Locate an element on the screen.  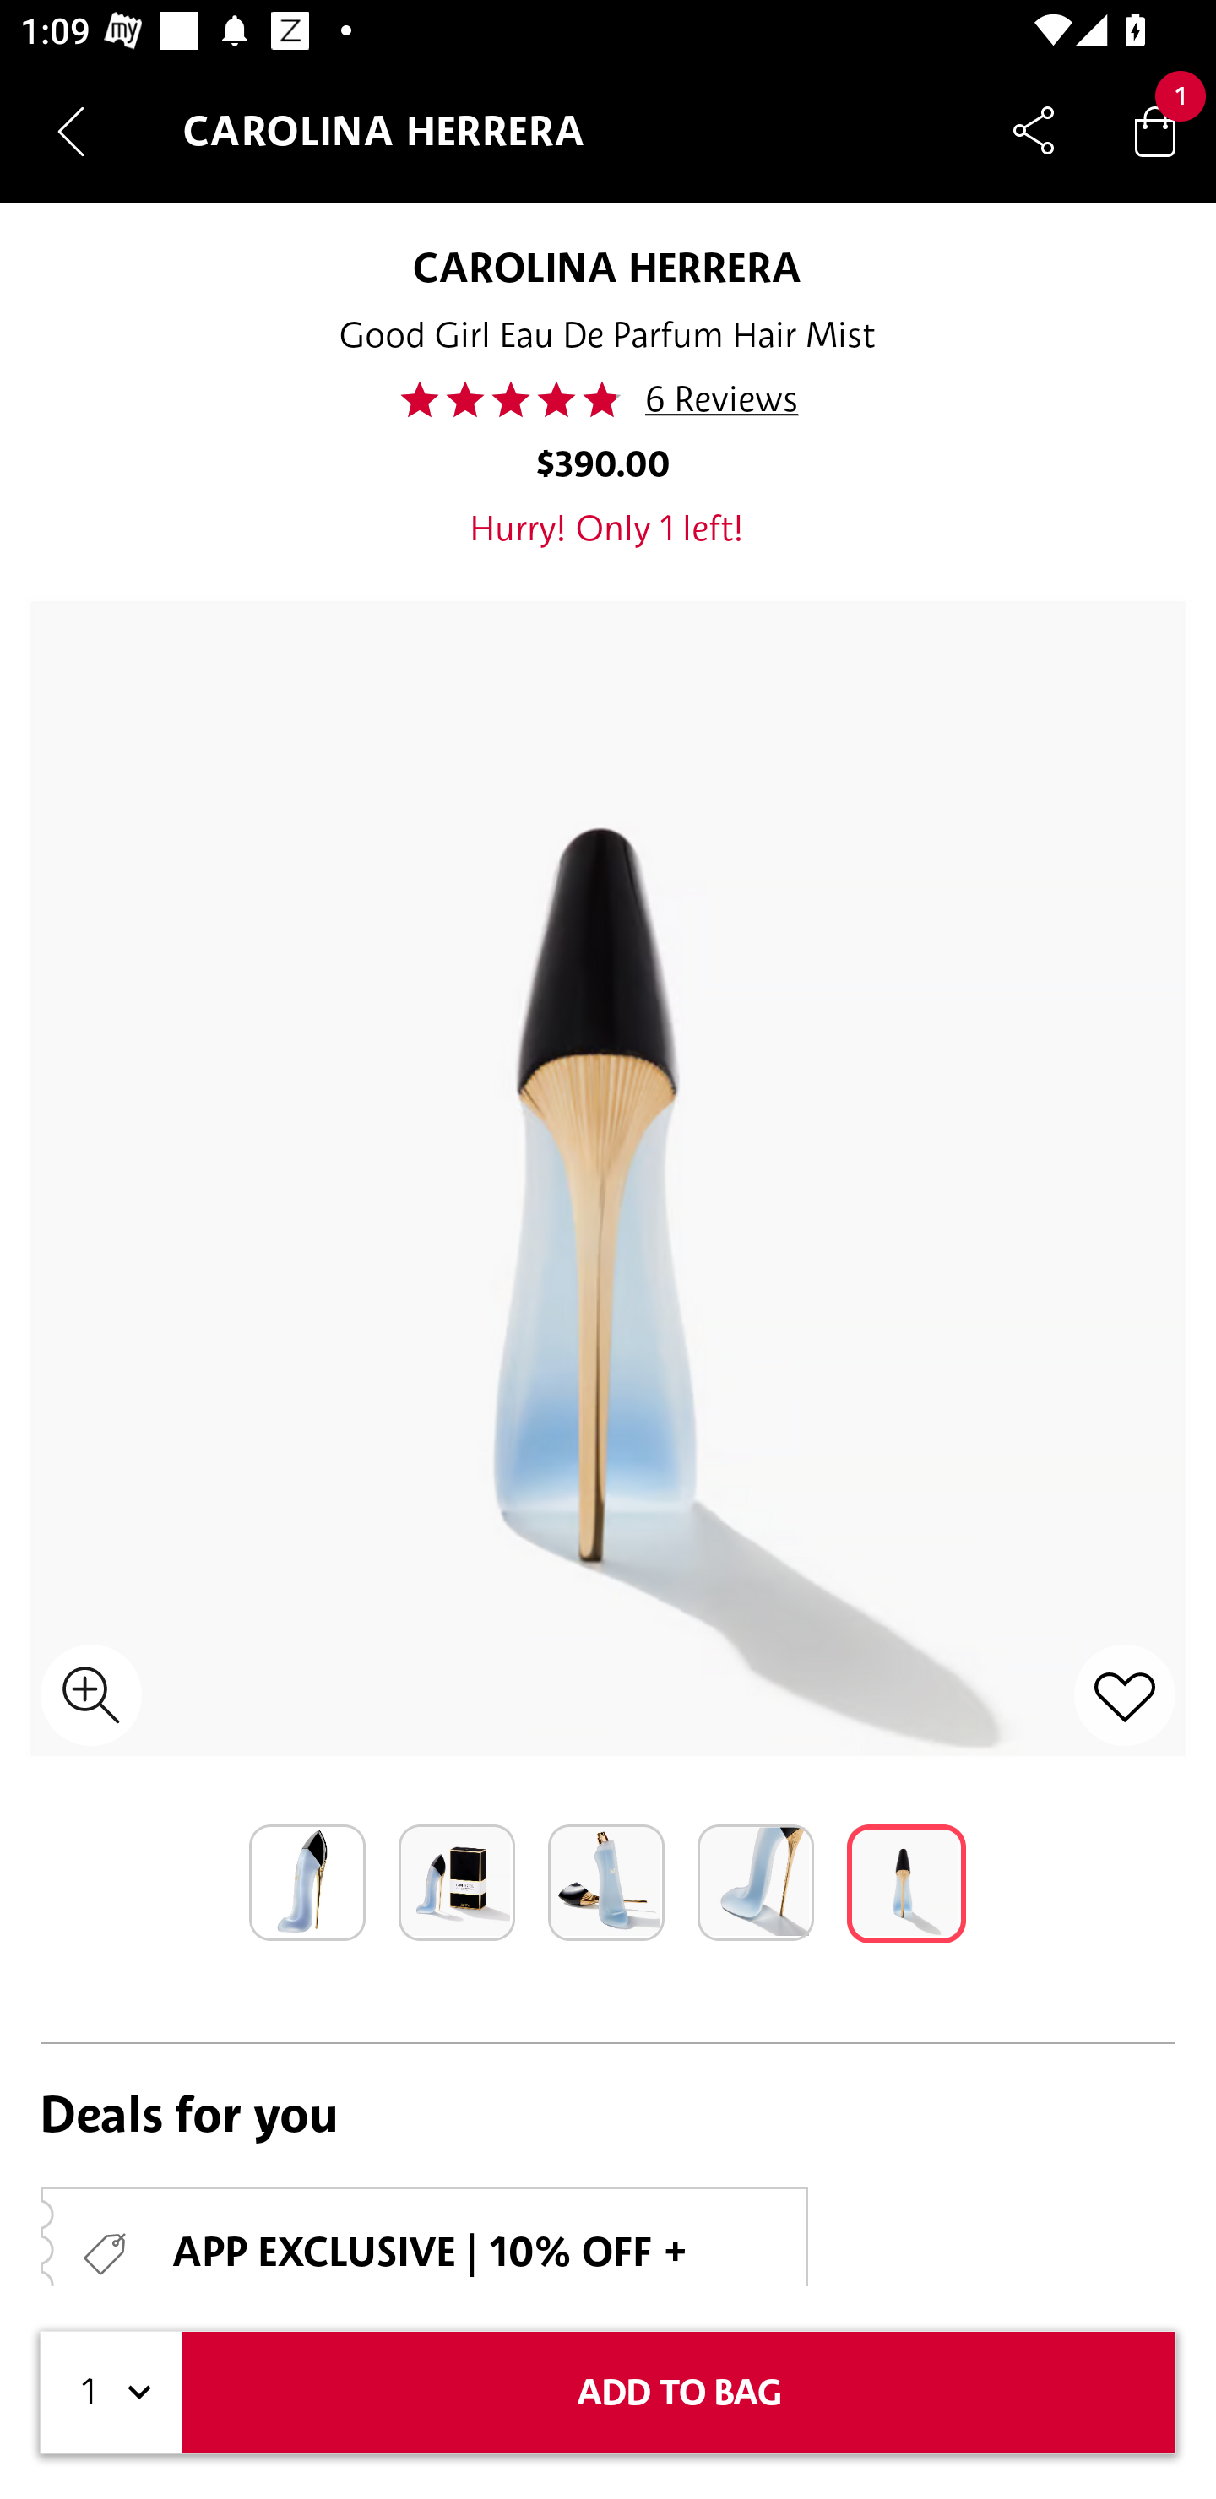
Bag is located at coordinates (1155, 130).